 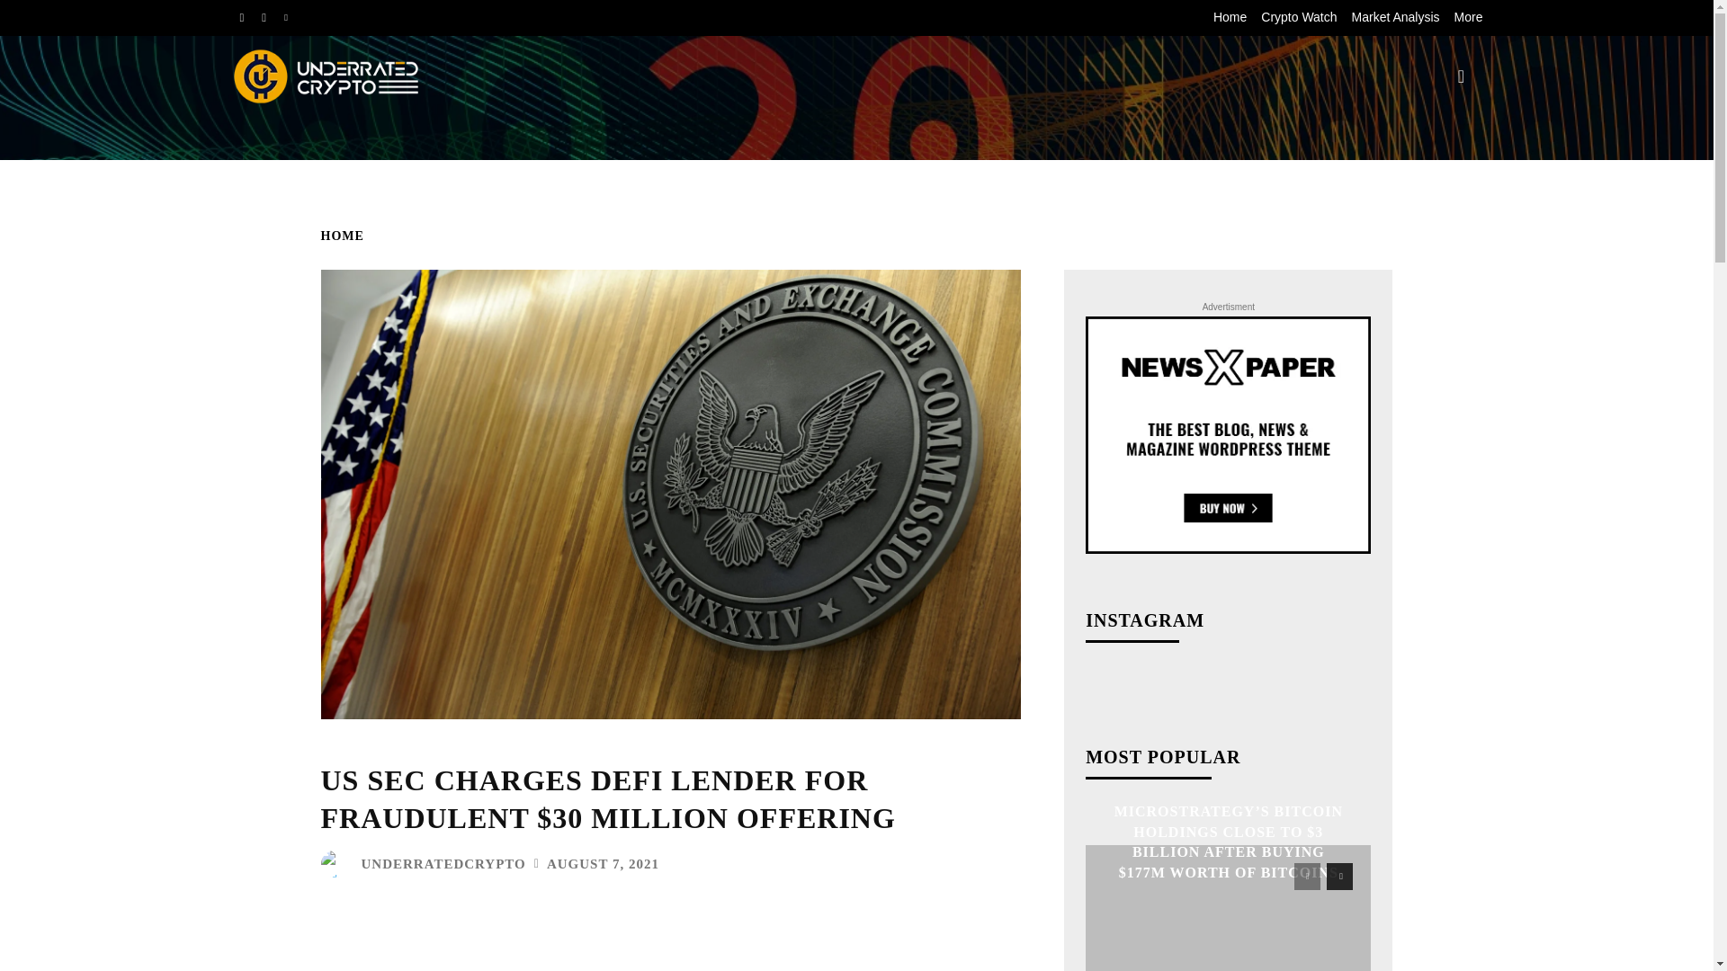 I want to click on Market Analysis, so click(x=1396, y=18).